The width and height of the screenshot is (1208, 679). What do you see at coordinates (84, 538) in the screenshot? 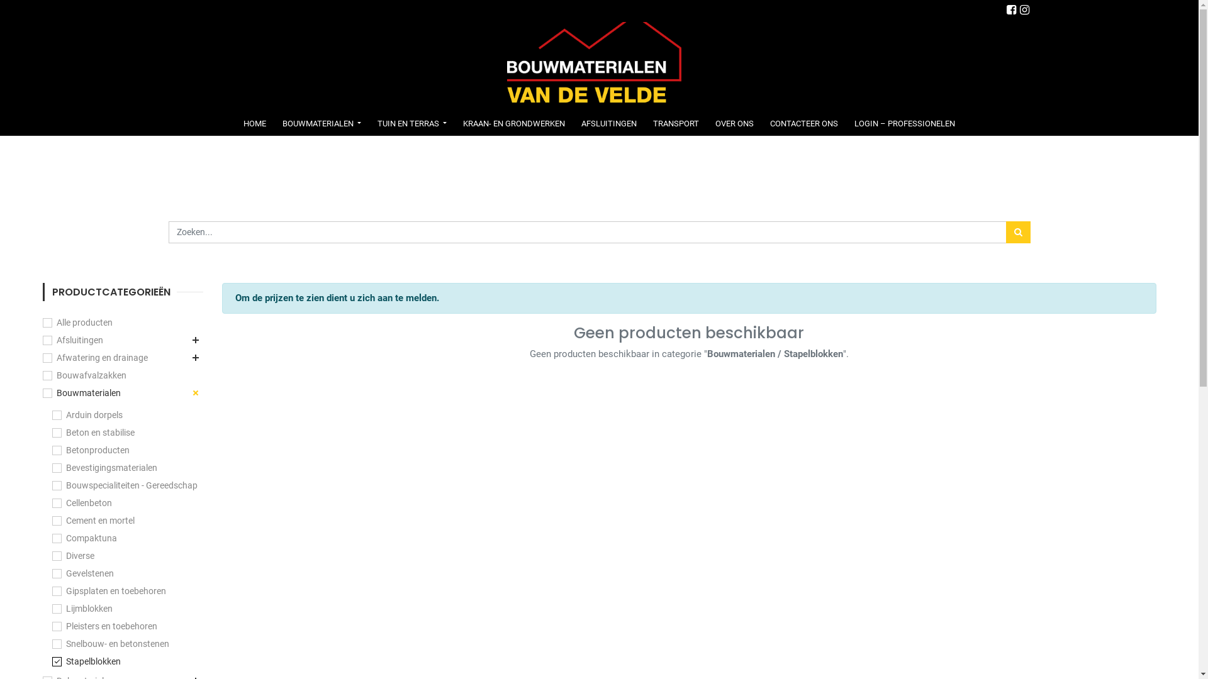
I see `Compaktuna` at bounding box center [84, 538].